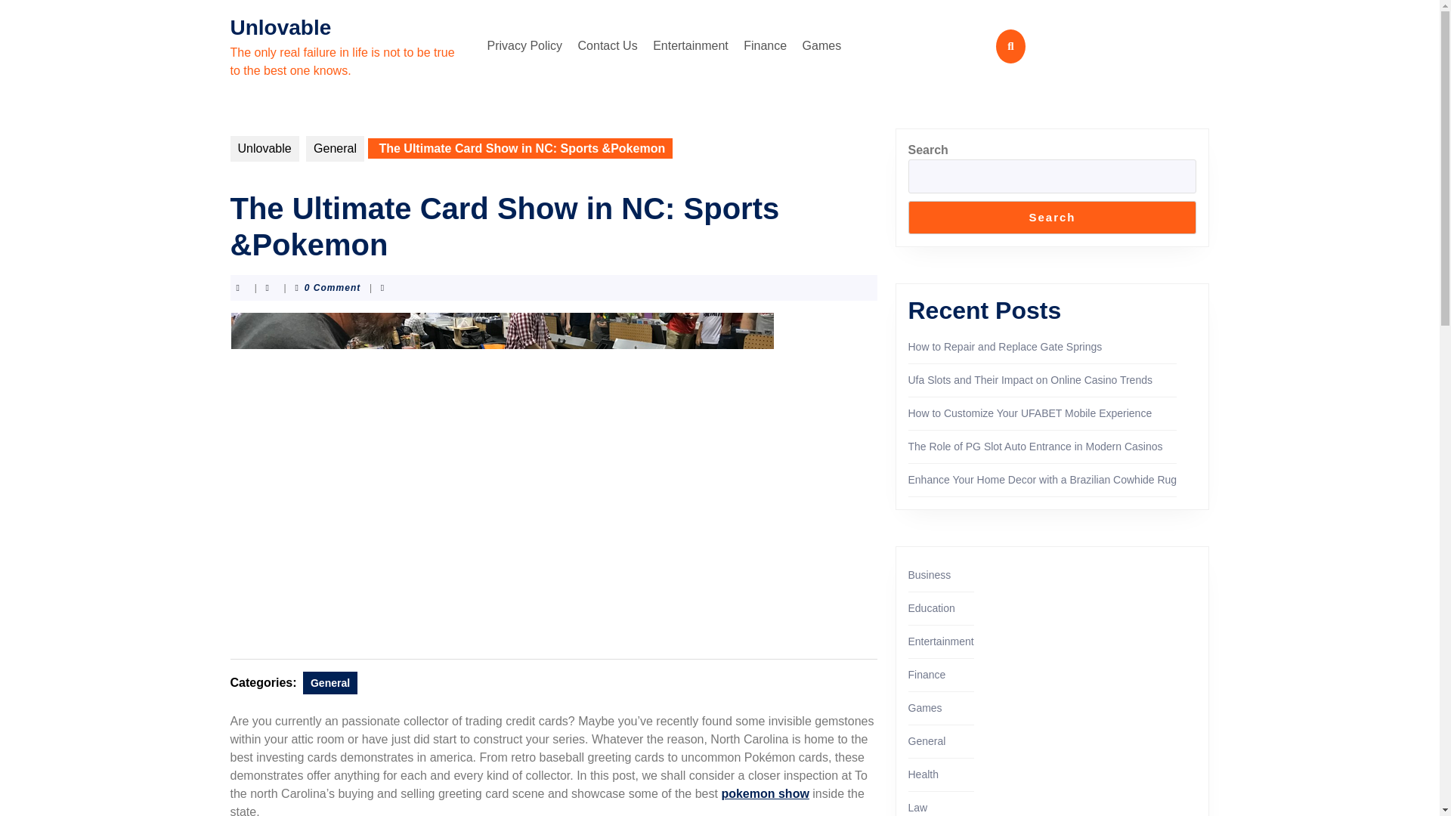 This screenshot has height=816, width=1451. What do you see at coordinates (524, 46) in the screenshot?
I see `Privacy Policy` at bounding box center [524, 46].